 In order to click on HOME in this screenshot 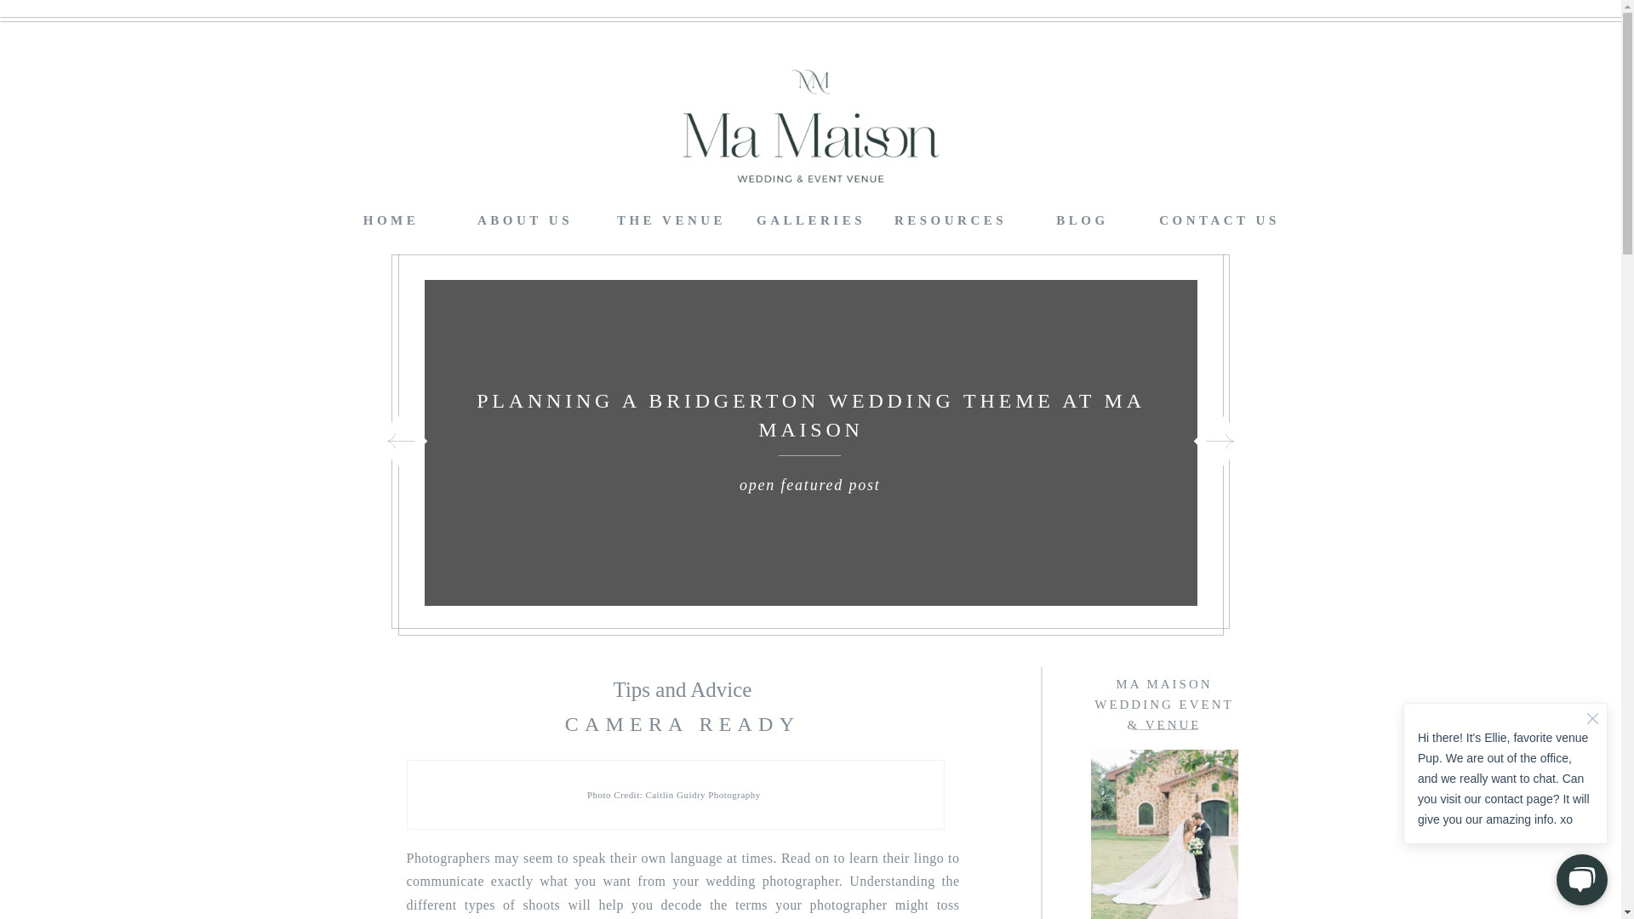, I will do `click(390, 216)`.